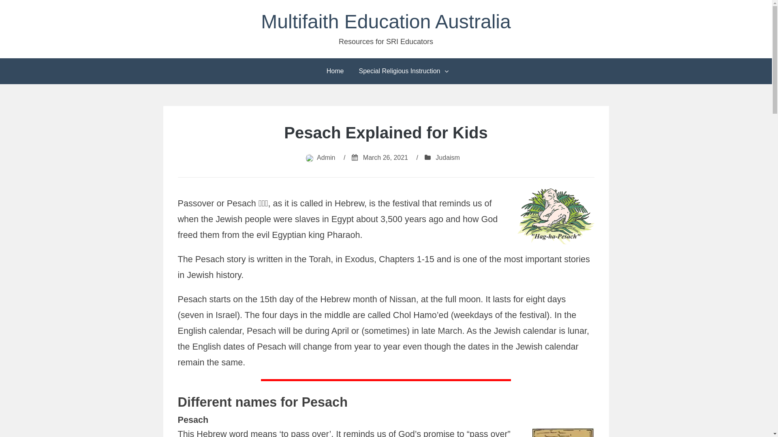 Image resolution: width=778 pixels, height=437 pixels. What do you see at coordinates (386, 158) in the screenshot?
I see `March 26, 2021` at bounding box center [386, 158].